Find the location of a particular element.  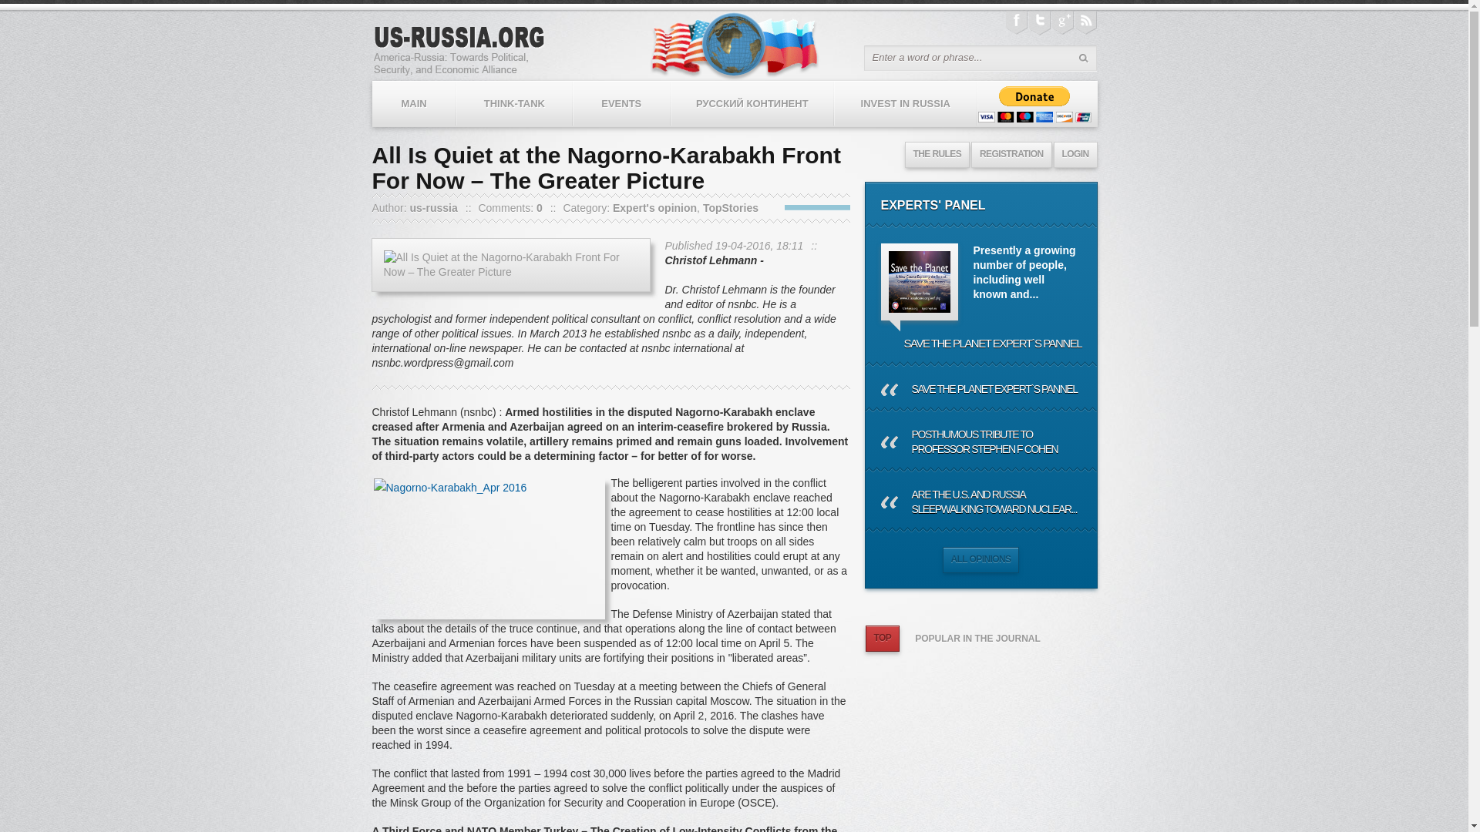

EVENTS is located at coordinates (621, 103).